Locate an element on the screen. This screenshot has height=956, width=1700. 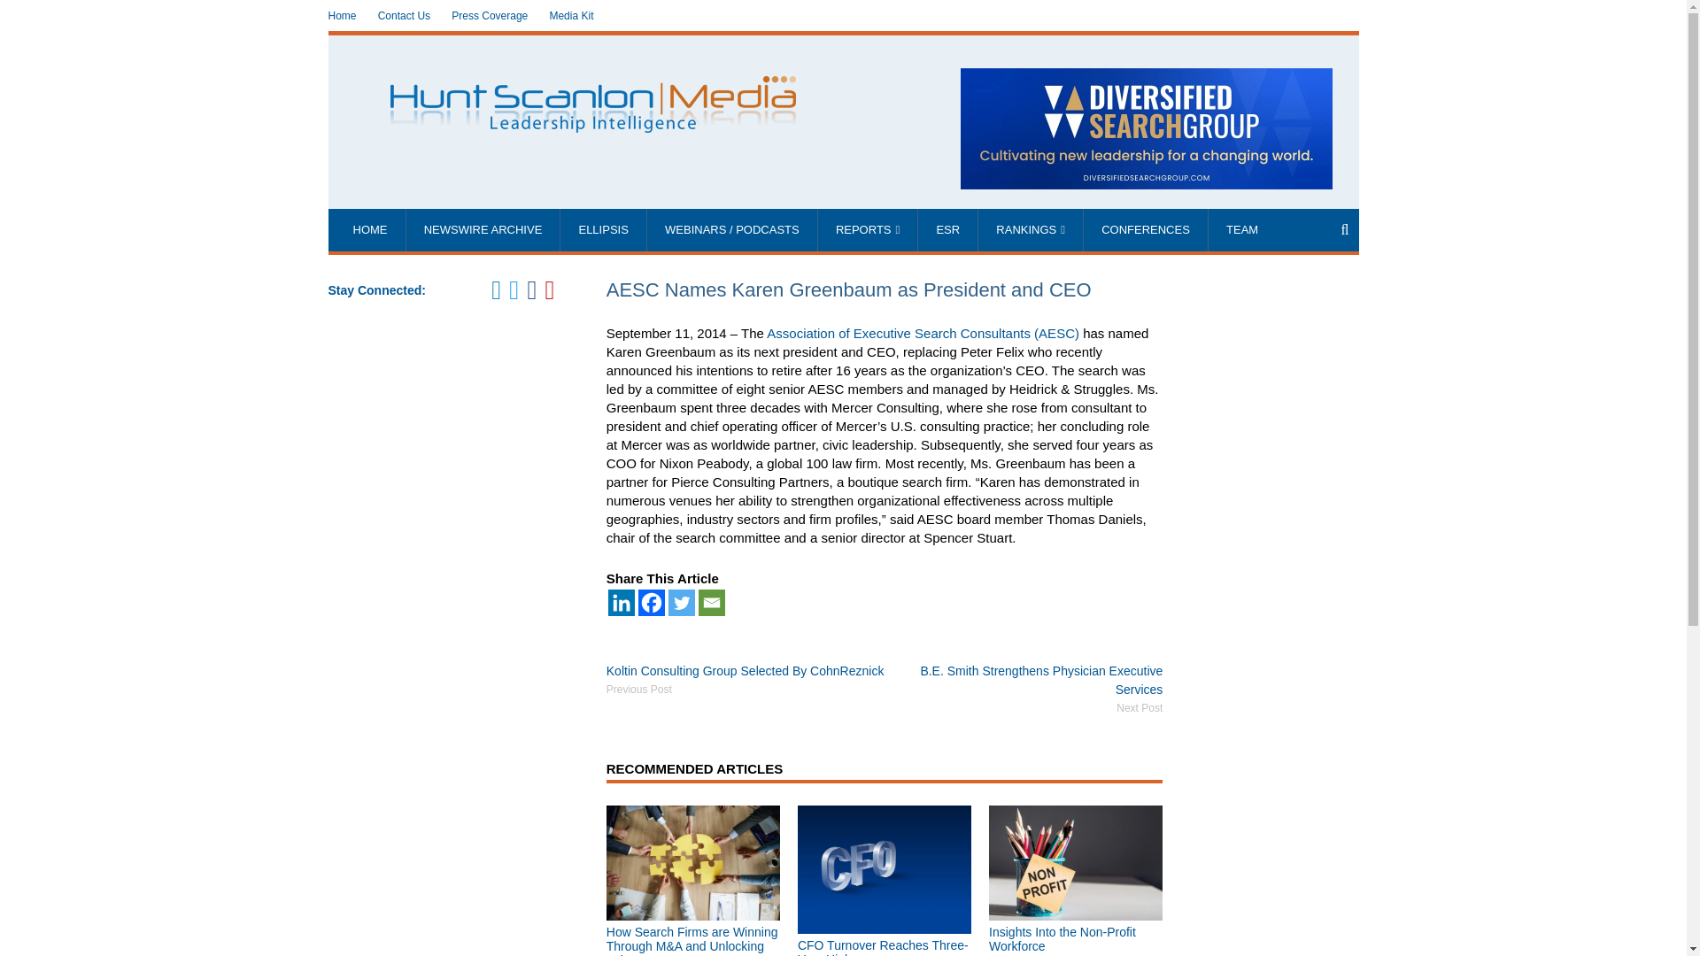
Press Coverage is located at coordinates (489, 16).